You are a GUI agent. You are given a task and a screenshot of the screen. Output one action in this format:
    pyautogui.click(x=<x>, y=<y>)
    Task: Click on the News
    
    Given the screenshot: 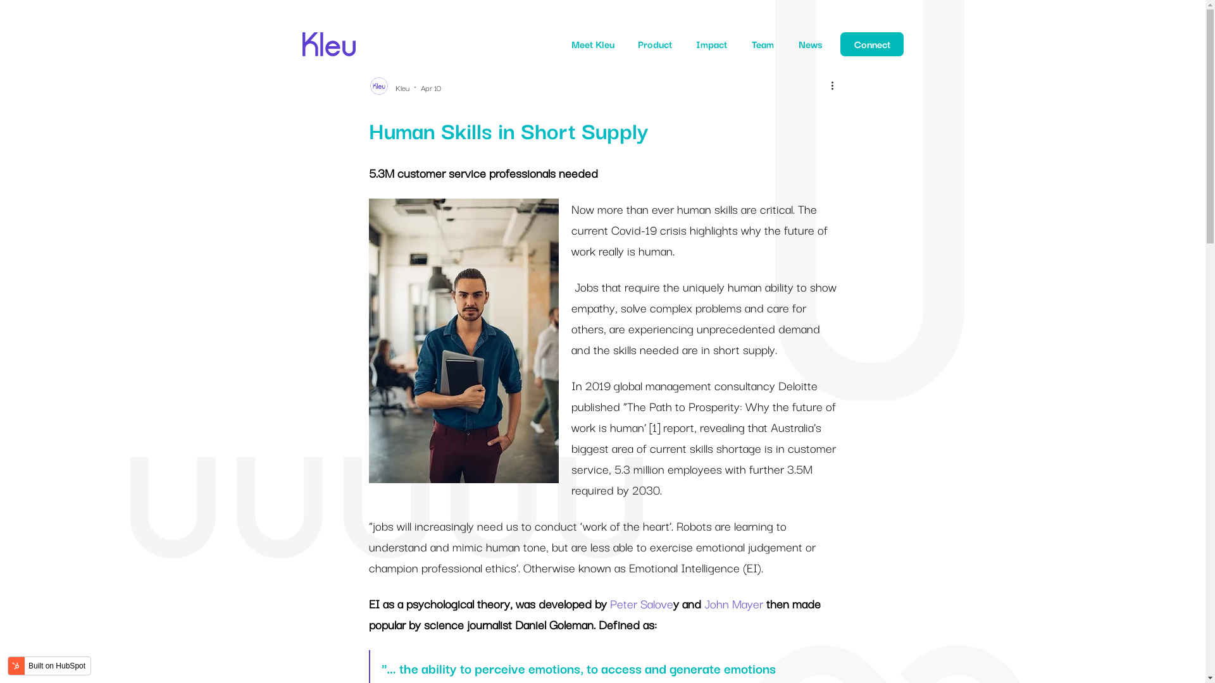 What is the action you would take?
    pyautogui.click(x=810, y=44)
    